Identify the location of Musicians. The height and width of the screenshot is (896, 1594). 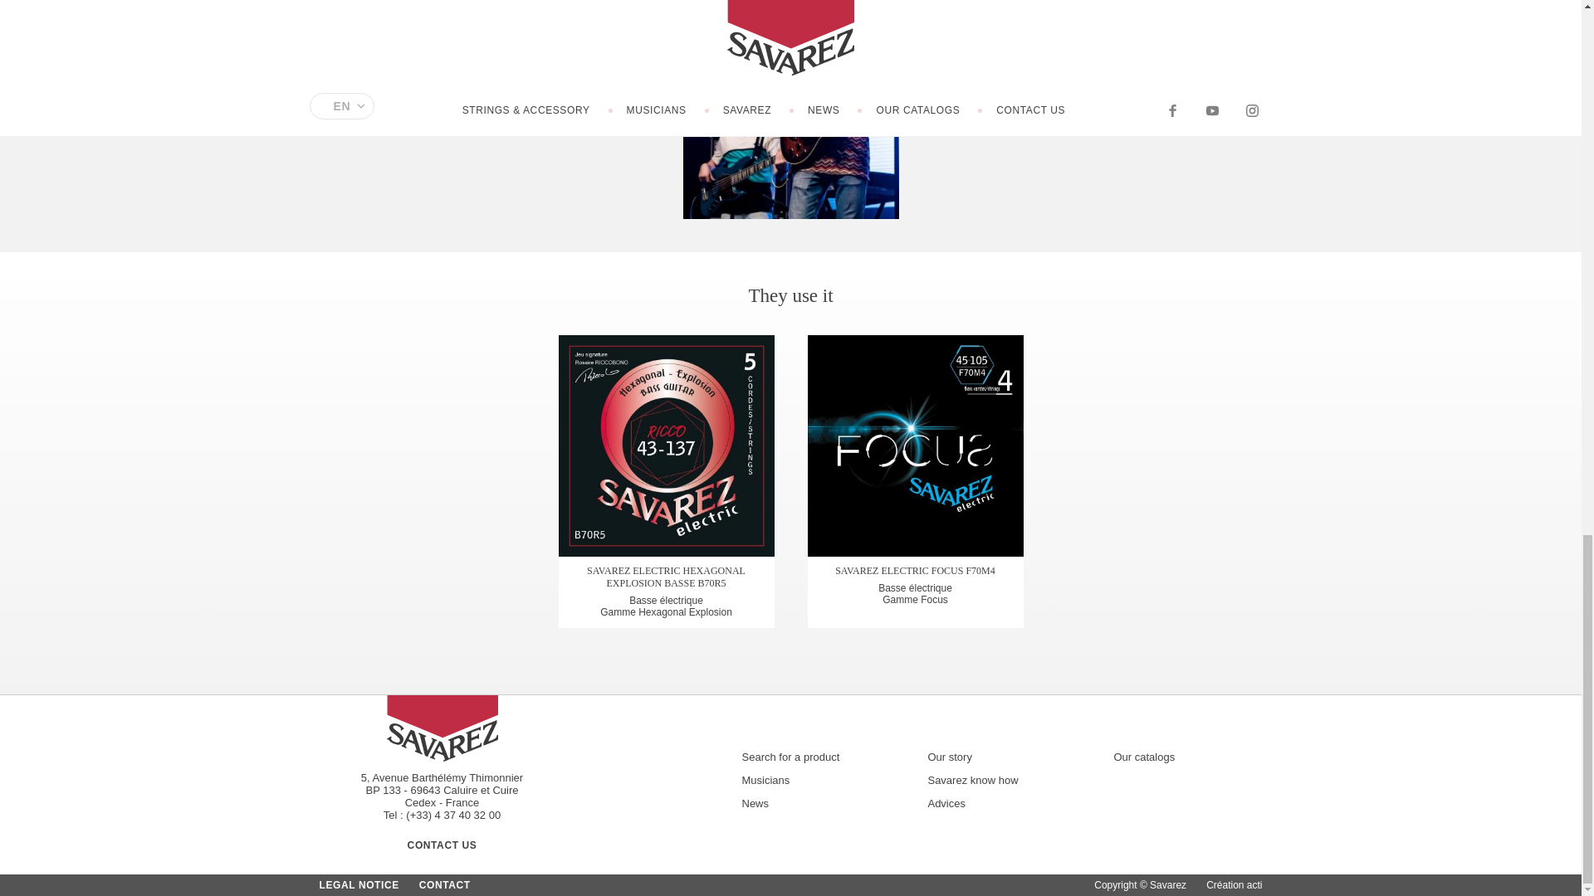
(806, 779).